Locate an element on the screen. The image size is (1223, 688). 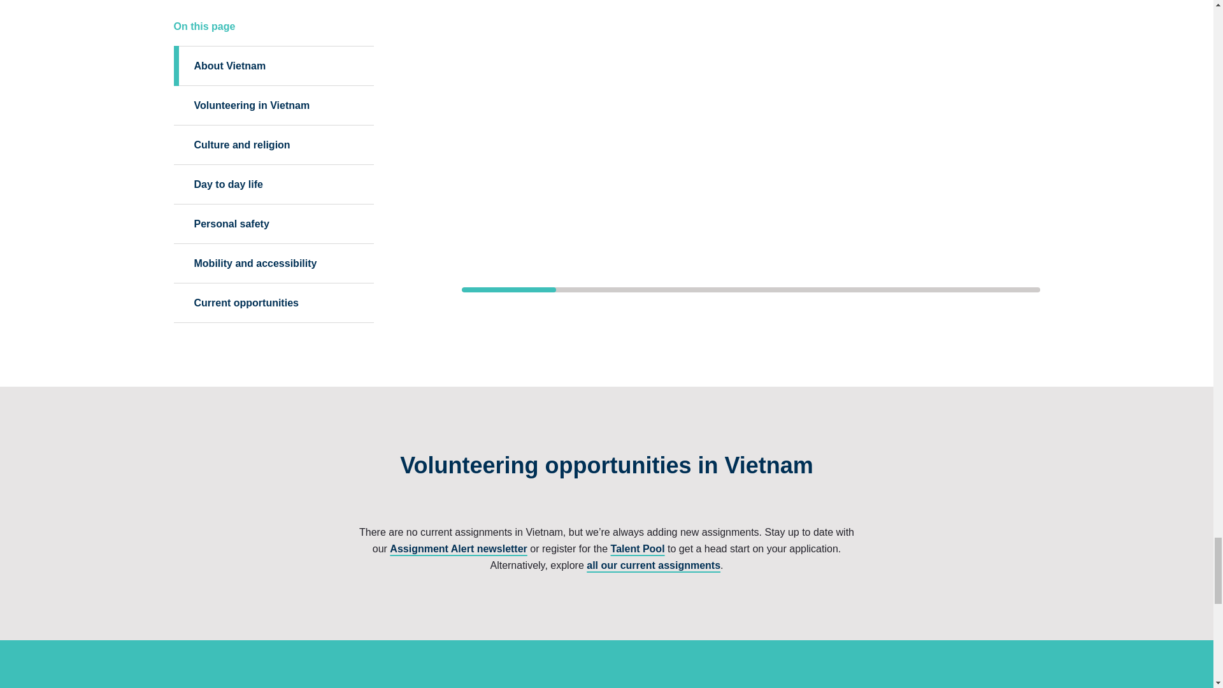
Assignment Alert newsletter is located at coordinates (459, 549).